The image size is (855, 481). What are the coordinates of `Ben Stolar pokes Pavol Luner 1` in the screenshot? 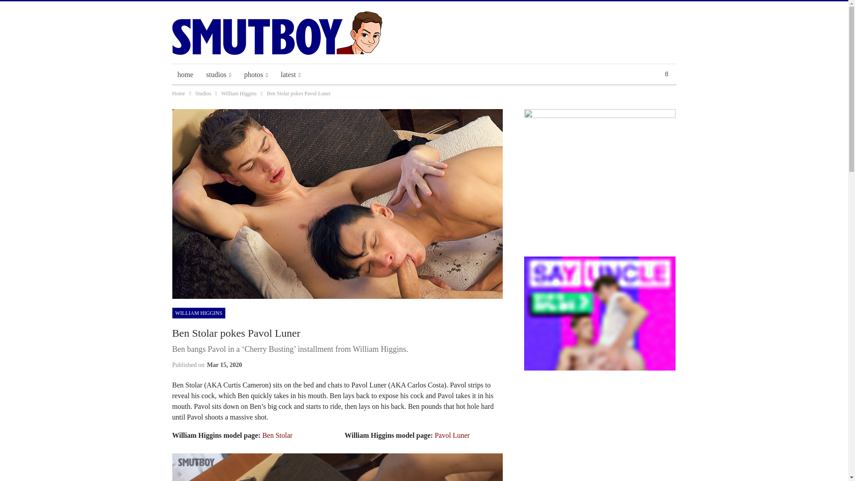 It's located at (337, 467).